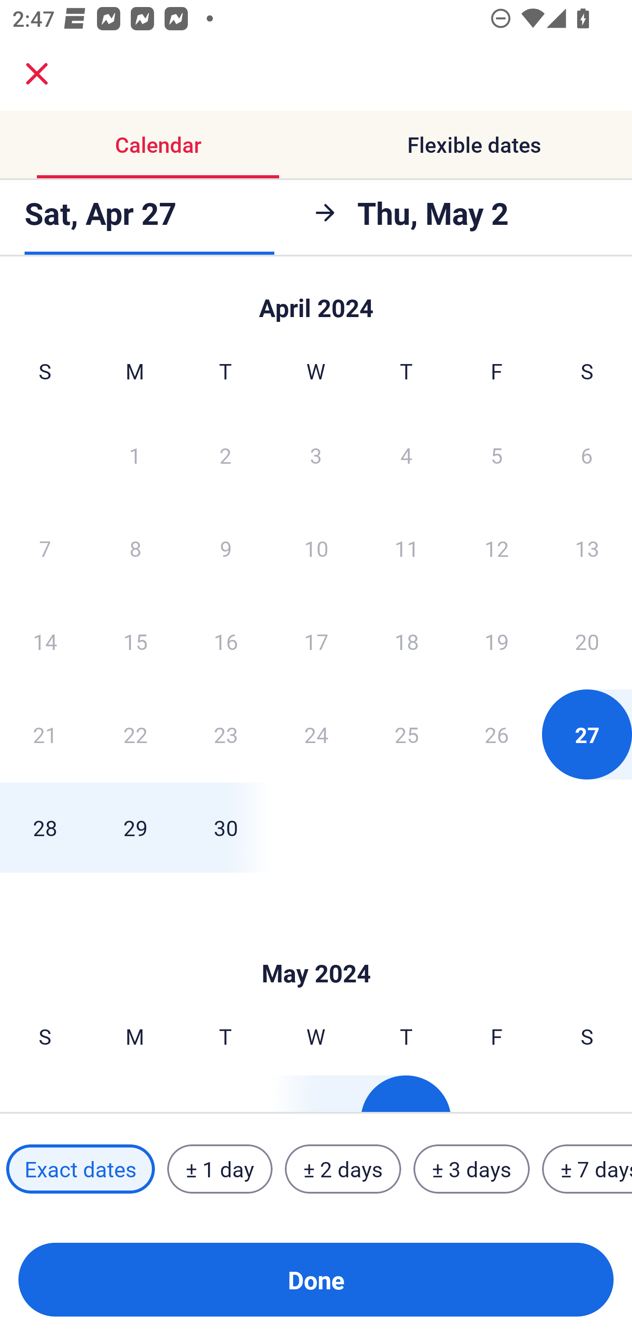 The width and height of the screenshot is (632, 1335). Describe the element at coordinates (497, 548) in the screenshot. I see `12 Friday, April 12, 2024` at that location.